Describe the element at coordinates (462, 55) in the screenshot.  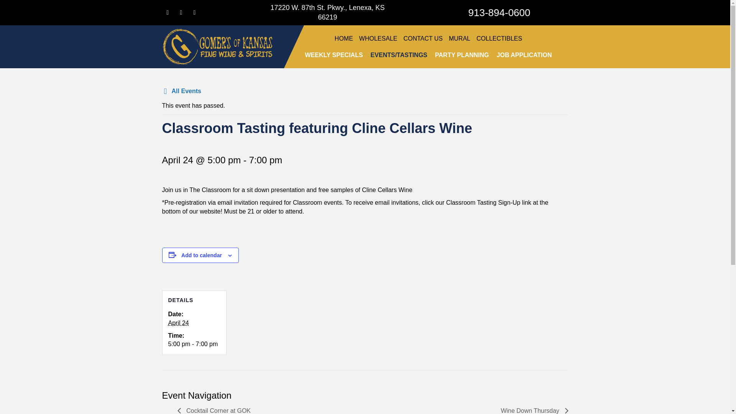
I see `PARTY PLANNING` at that location.